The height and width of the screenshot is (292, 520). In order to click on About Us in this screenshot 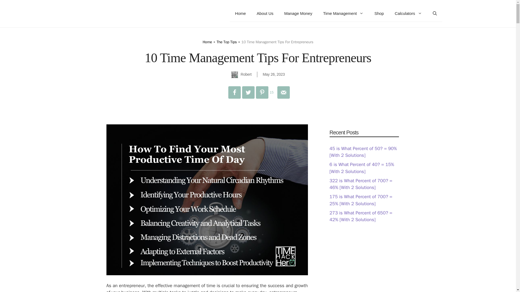, I will do `click(265, 14)`.